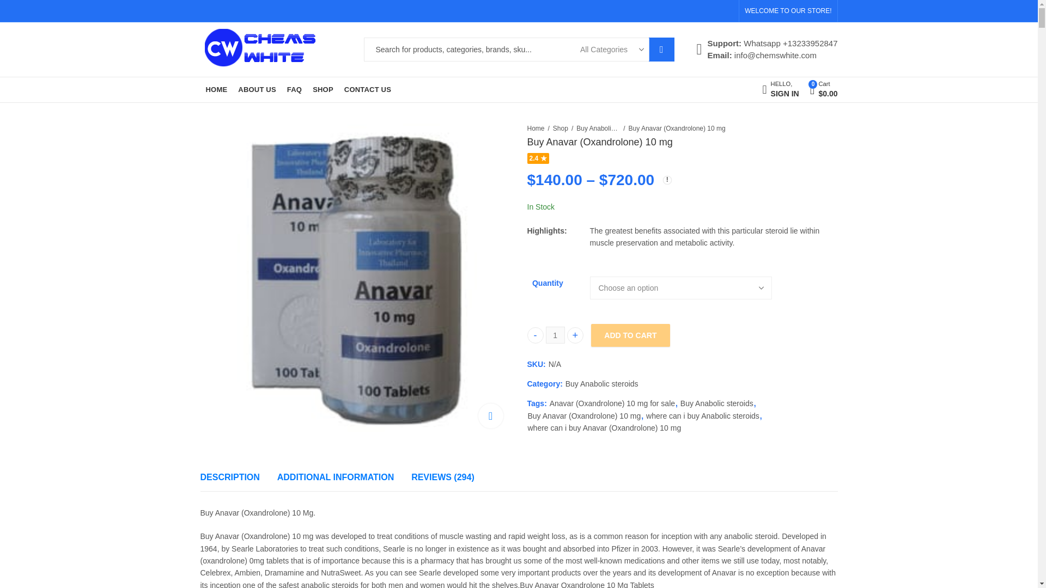 The height and width of the screenshot is (588, 1046). What do you see at coordinates (536, 128) in the screenshot?
I see `Home` at bounding box center [536, 128].